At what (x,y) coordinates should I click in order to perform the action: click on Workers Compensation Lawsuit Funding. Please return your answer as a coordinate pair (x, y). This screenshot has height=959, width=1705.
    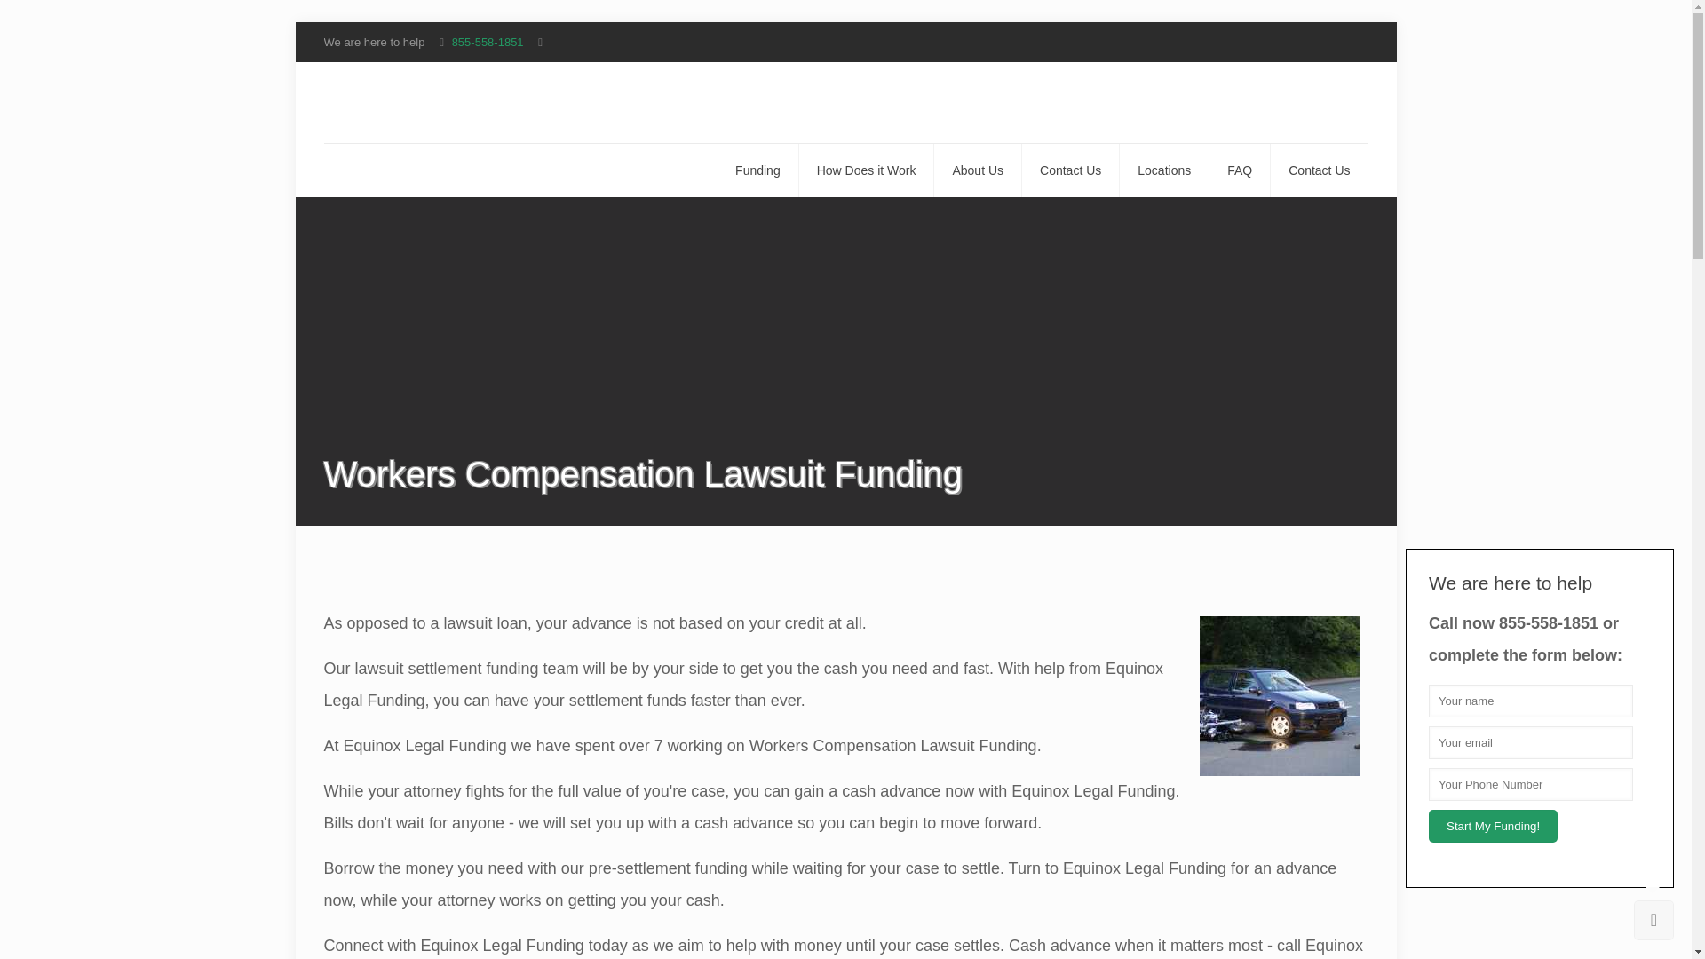
    Looking at the image, I should click on (430, 102).